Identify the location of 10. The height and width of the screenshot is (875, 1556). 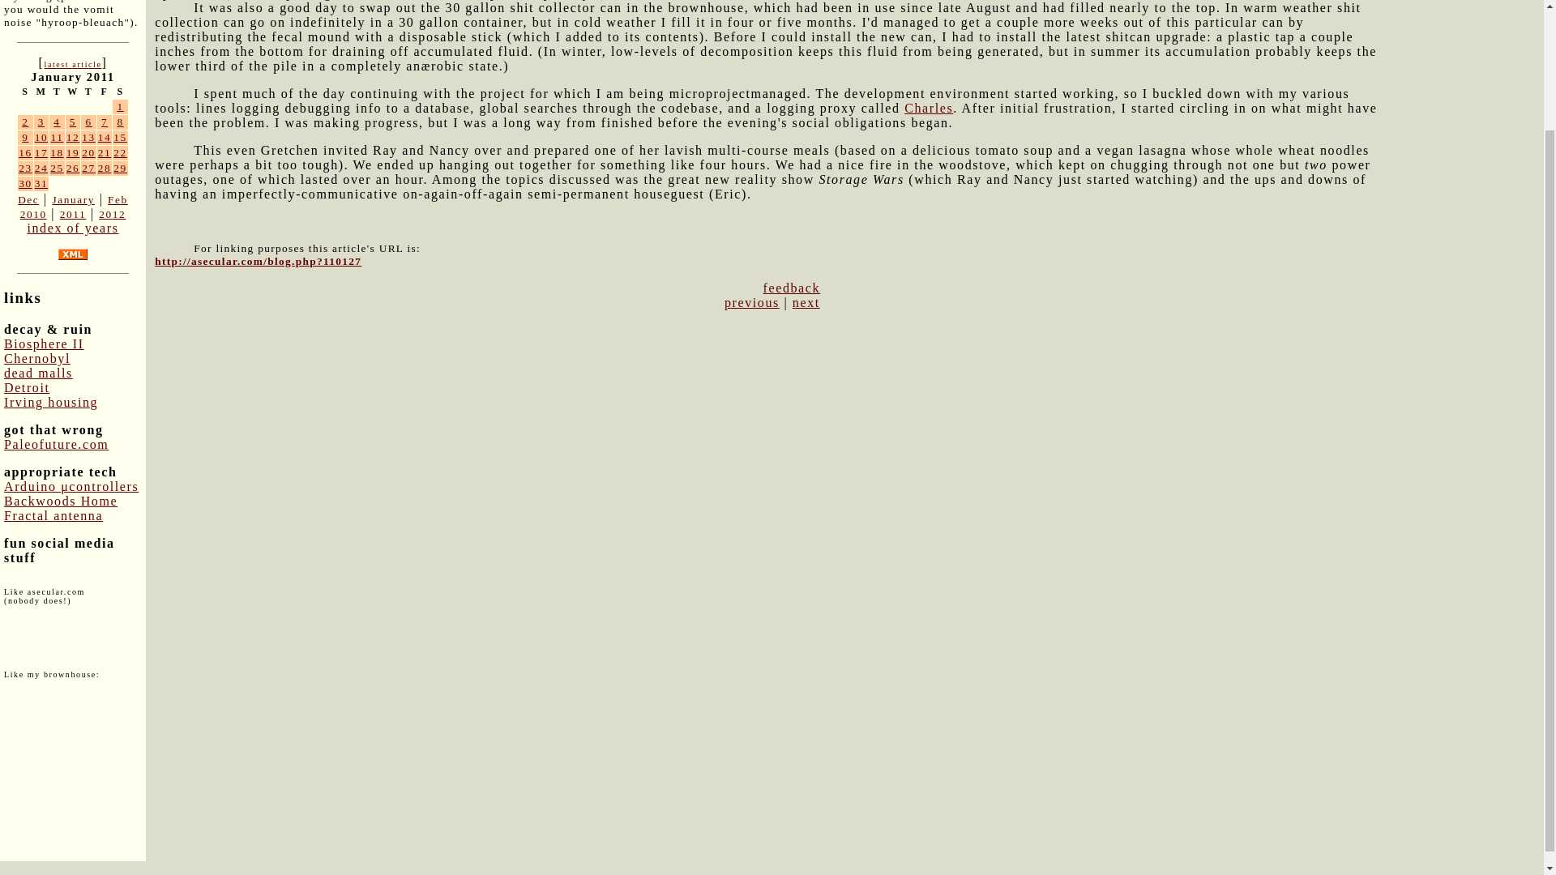
(41, 138).